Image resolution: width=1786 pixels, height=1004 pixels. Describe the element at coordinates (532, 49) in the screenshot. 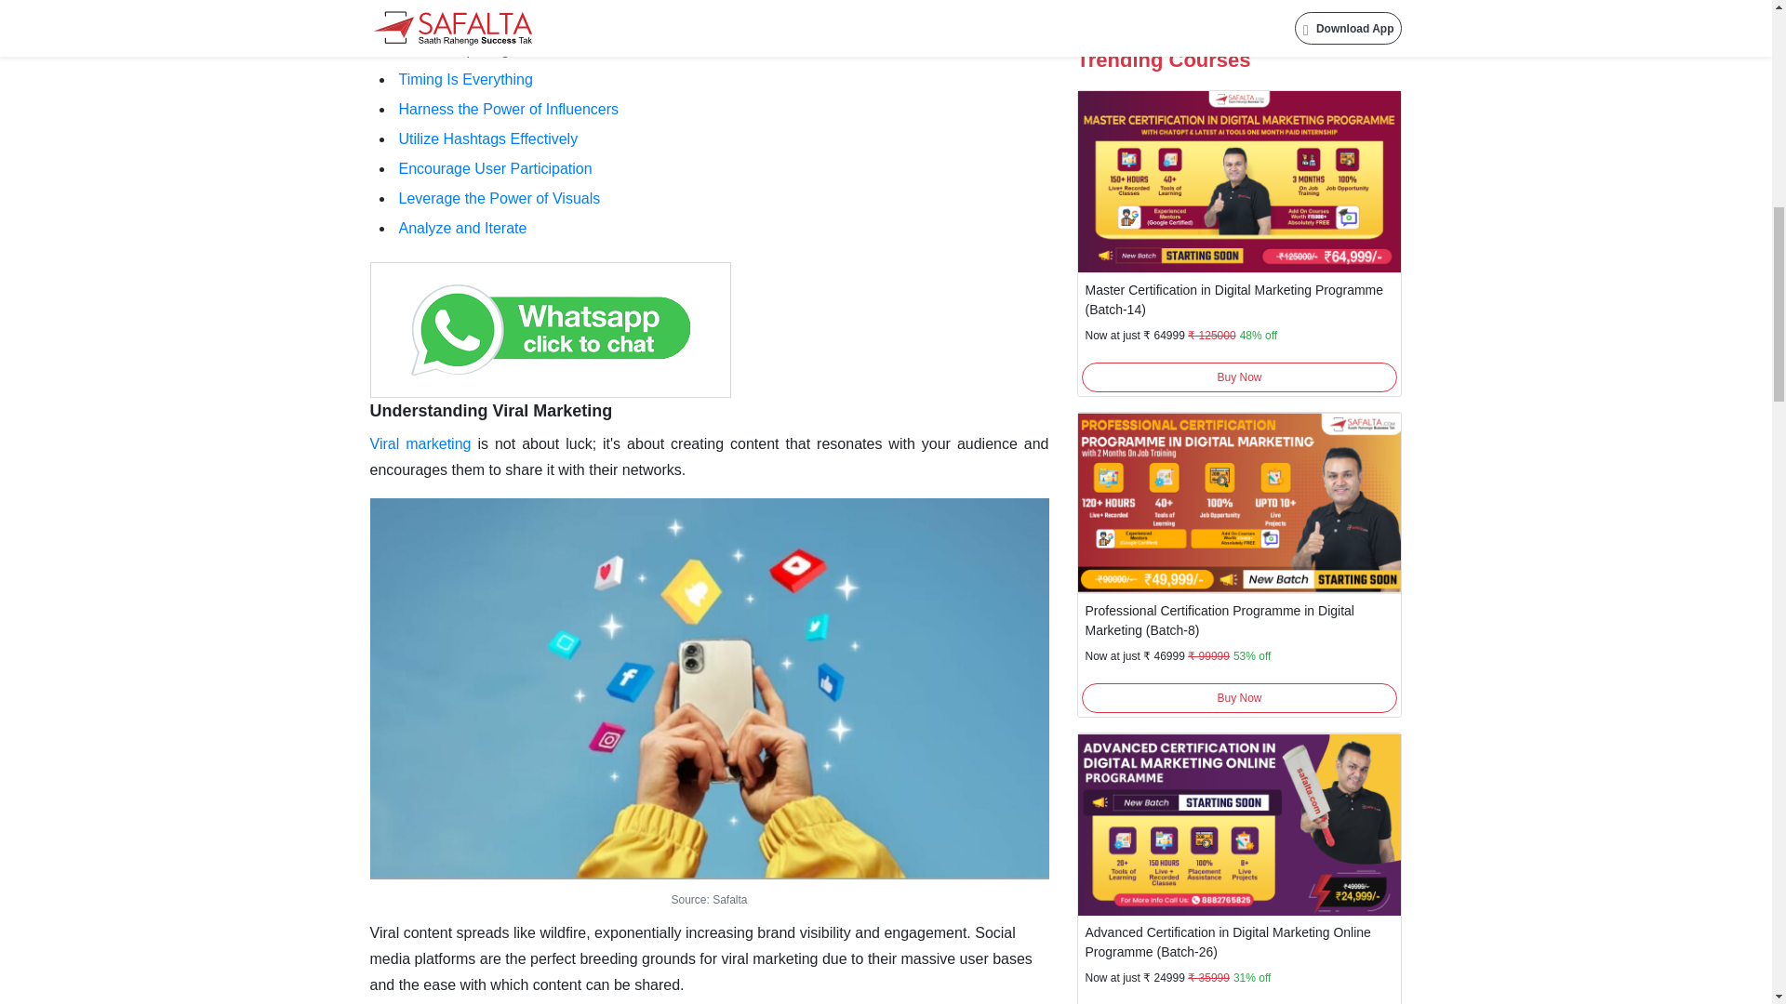

I see `Craft Compelling and Shareable Content` at that location.